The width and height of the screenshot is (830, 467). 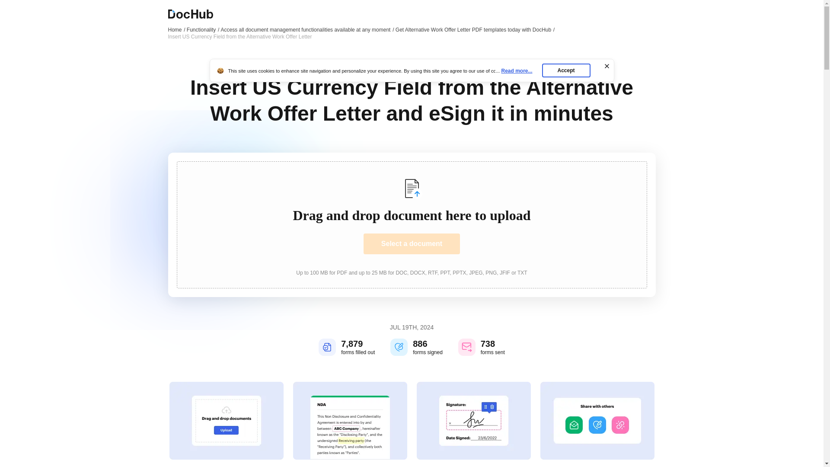 I want to click on Home, so click(x=176, y=29).